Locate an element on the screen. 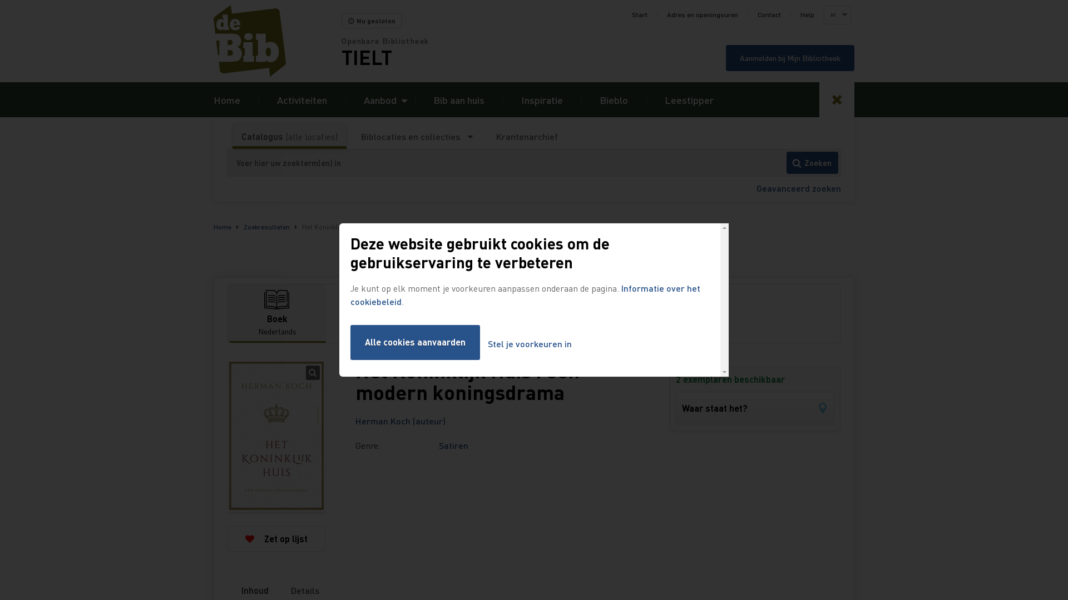 The image size is (1068, 600). Krantenarchief is located at coordinates (527, 137).